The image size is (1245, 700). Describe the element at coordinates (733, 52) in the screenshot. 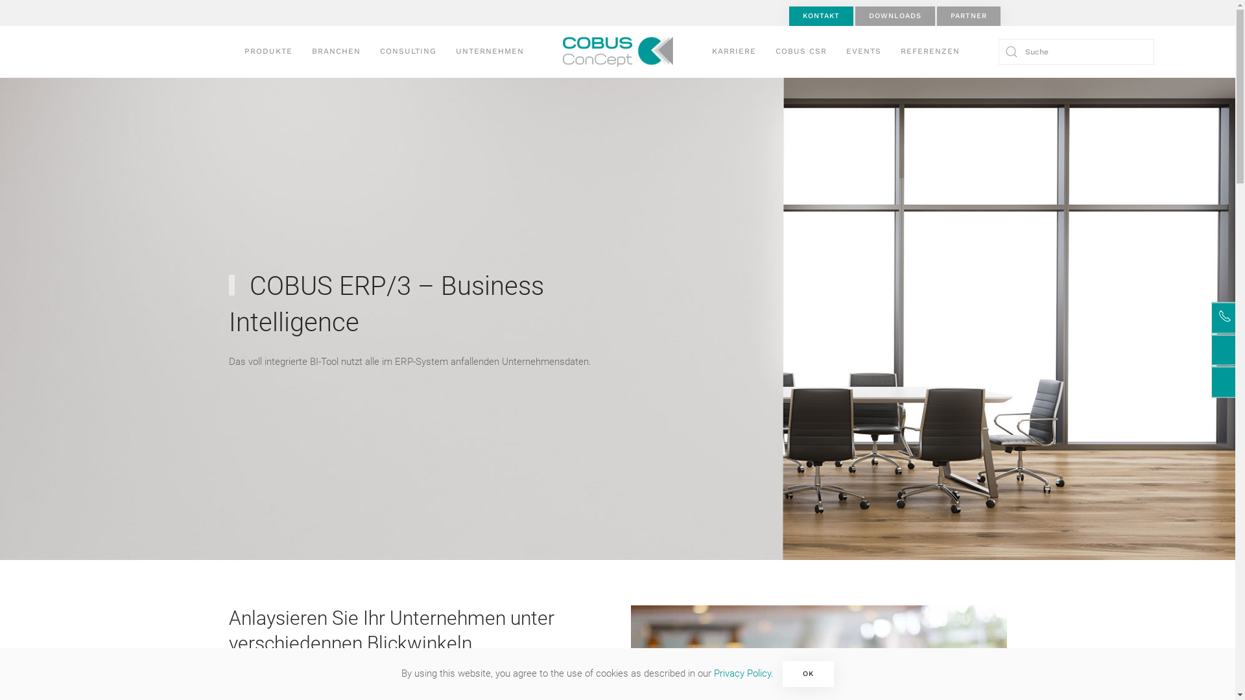

I see `KARRIERE` at that location.